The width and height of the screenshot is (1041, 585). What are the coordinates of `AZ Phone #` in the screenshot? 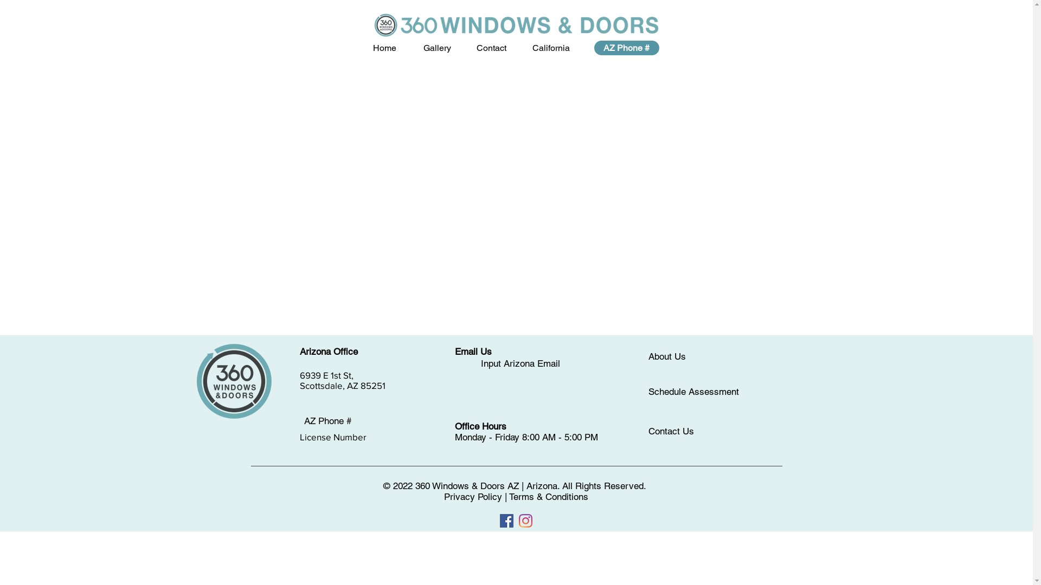 It's located at (327, 421).